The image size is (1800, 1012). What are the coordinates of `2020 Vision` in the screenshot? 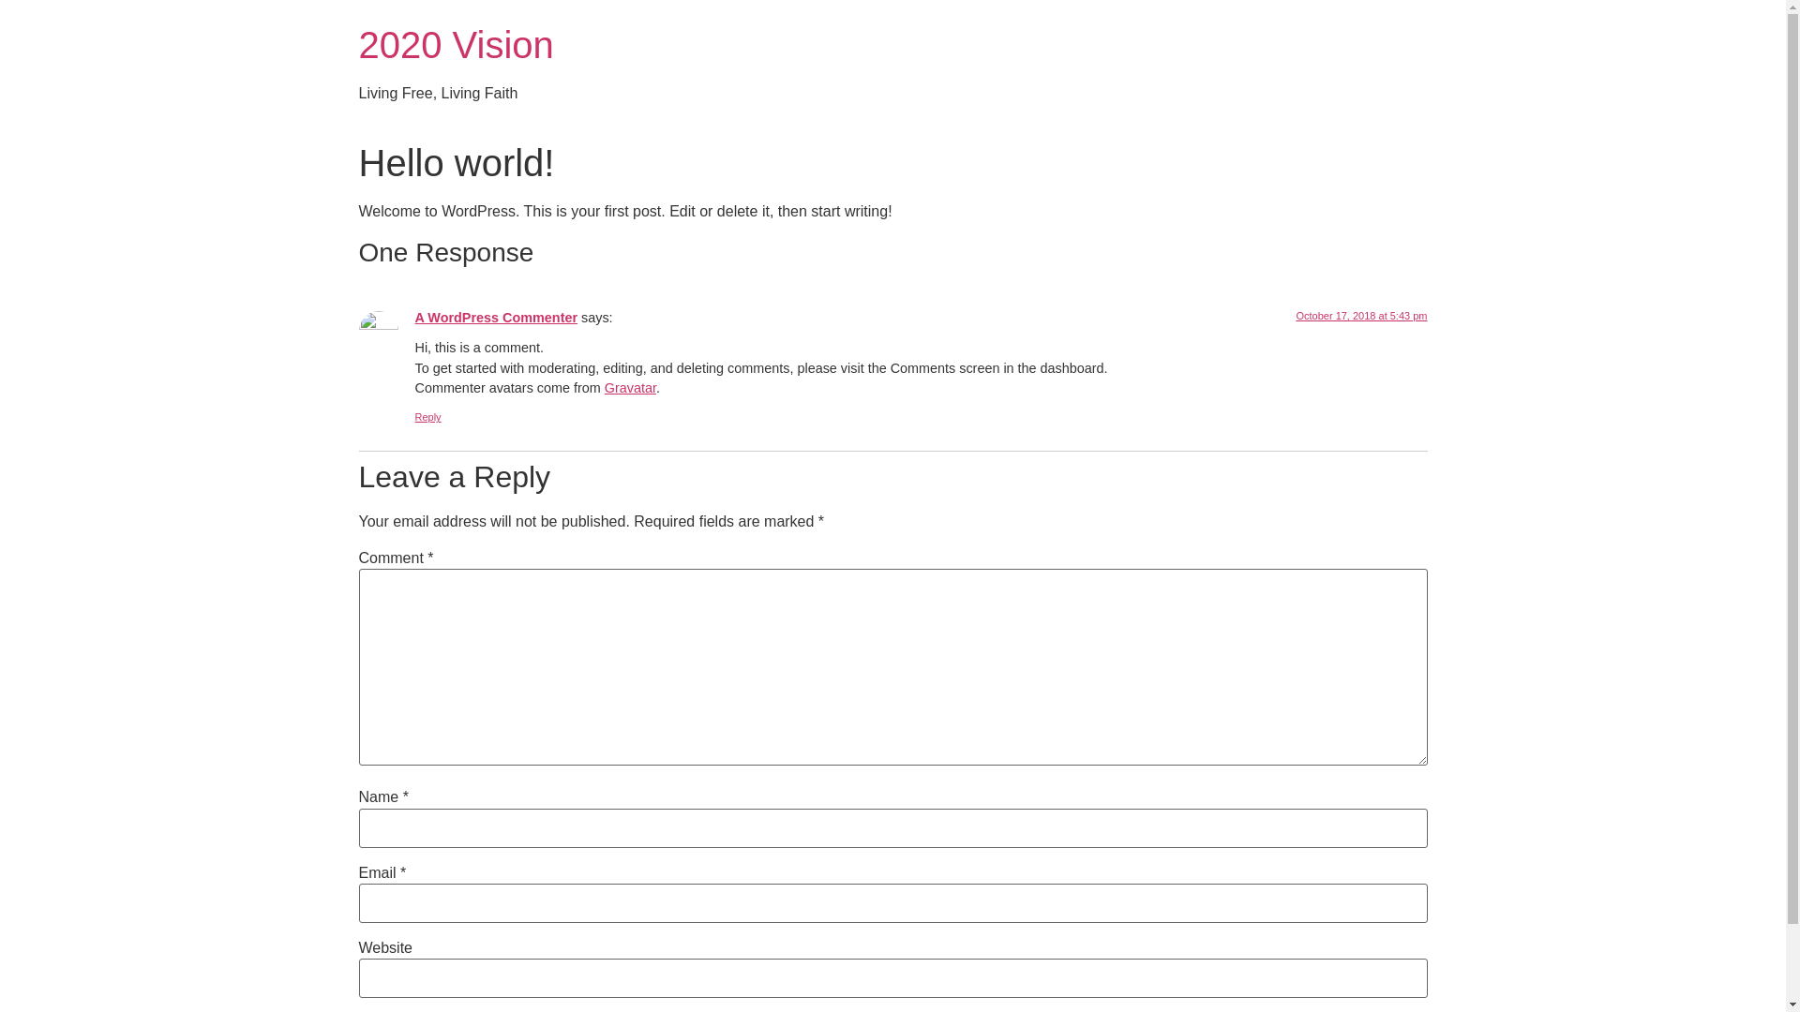 It's located at (456, 45).